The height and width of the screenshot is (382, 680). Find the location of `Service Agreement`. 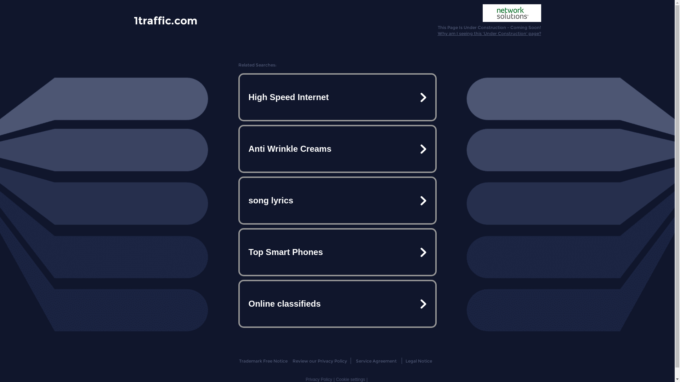

Service Agreement is located at coordinates (376, 361).